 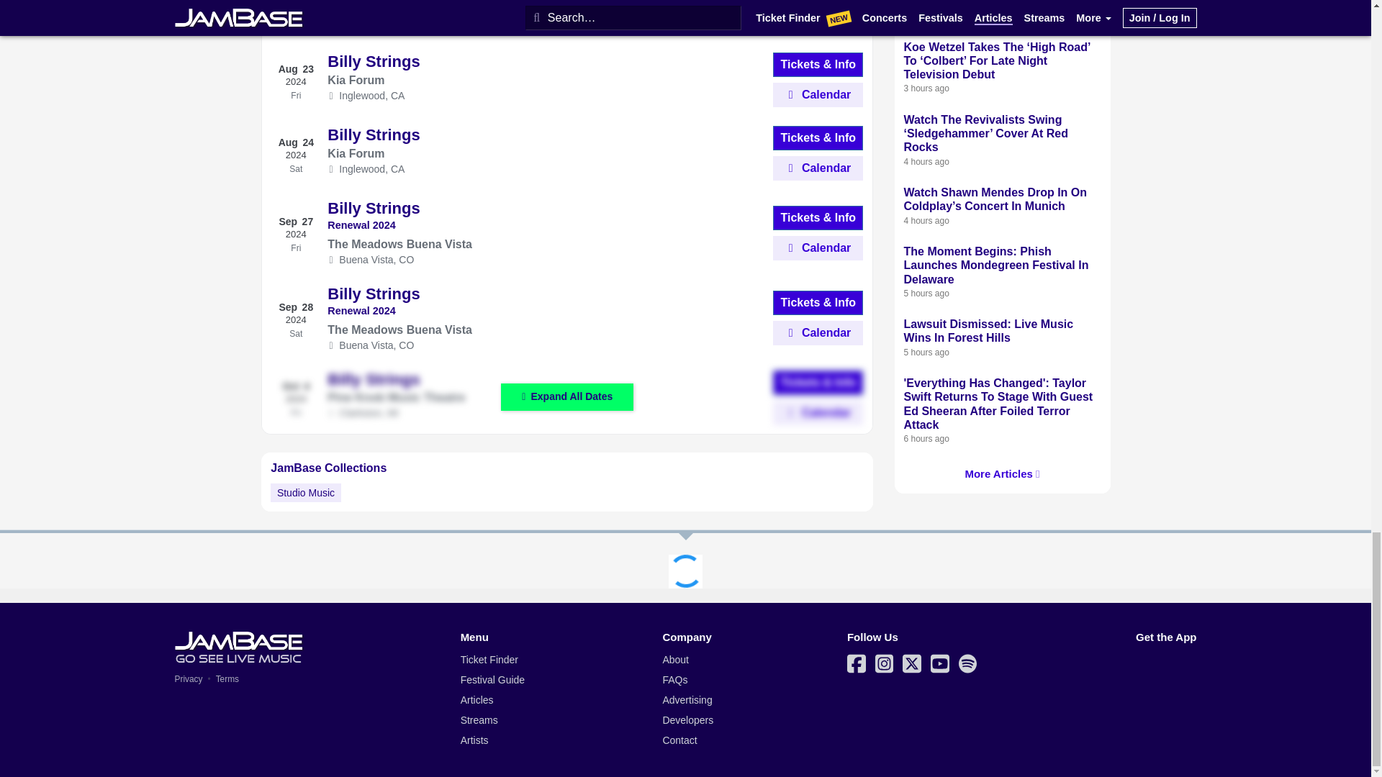 I want to click on Click to register or log in., so click(x=818, y=22).